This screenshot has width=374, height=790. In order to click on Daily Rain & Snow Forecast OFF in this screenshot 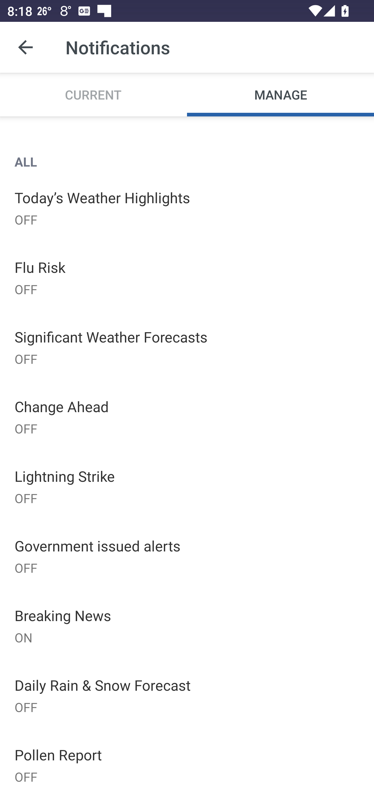, I will do `click(187, 695)`.